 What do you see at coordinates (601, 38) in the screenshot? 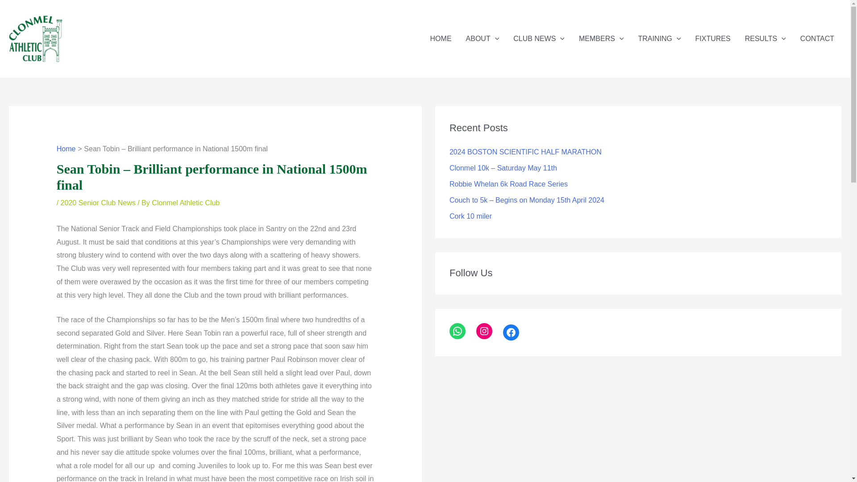
I see `MEMBERS` at bounding box center [601, 38].